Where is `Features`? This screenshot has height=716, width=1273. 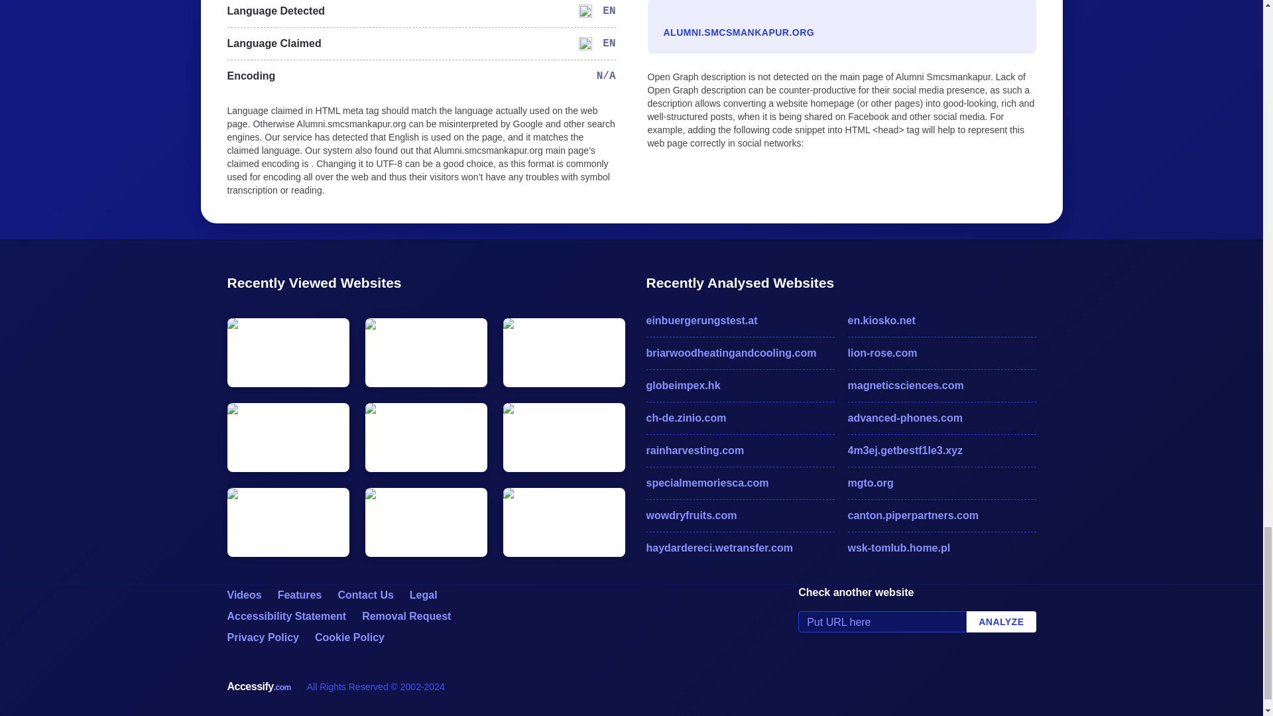
Features is located at coordinates (300, 595).